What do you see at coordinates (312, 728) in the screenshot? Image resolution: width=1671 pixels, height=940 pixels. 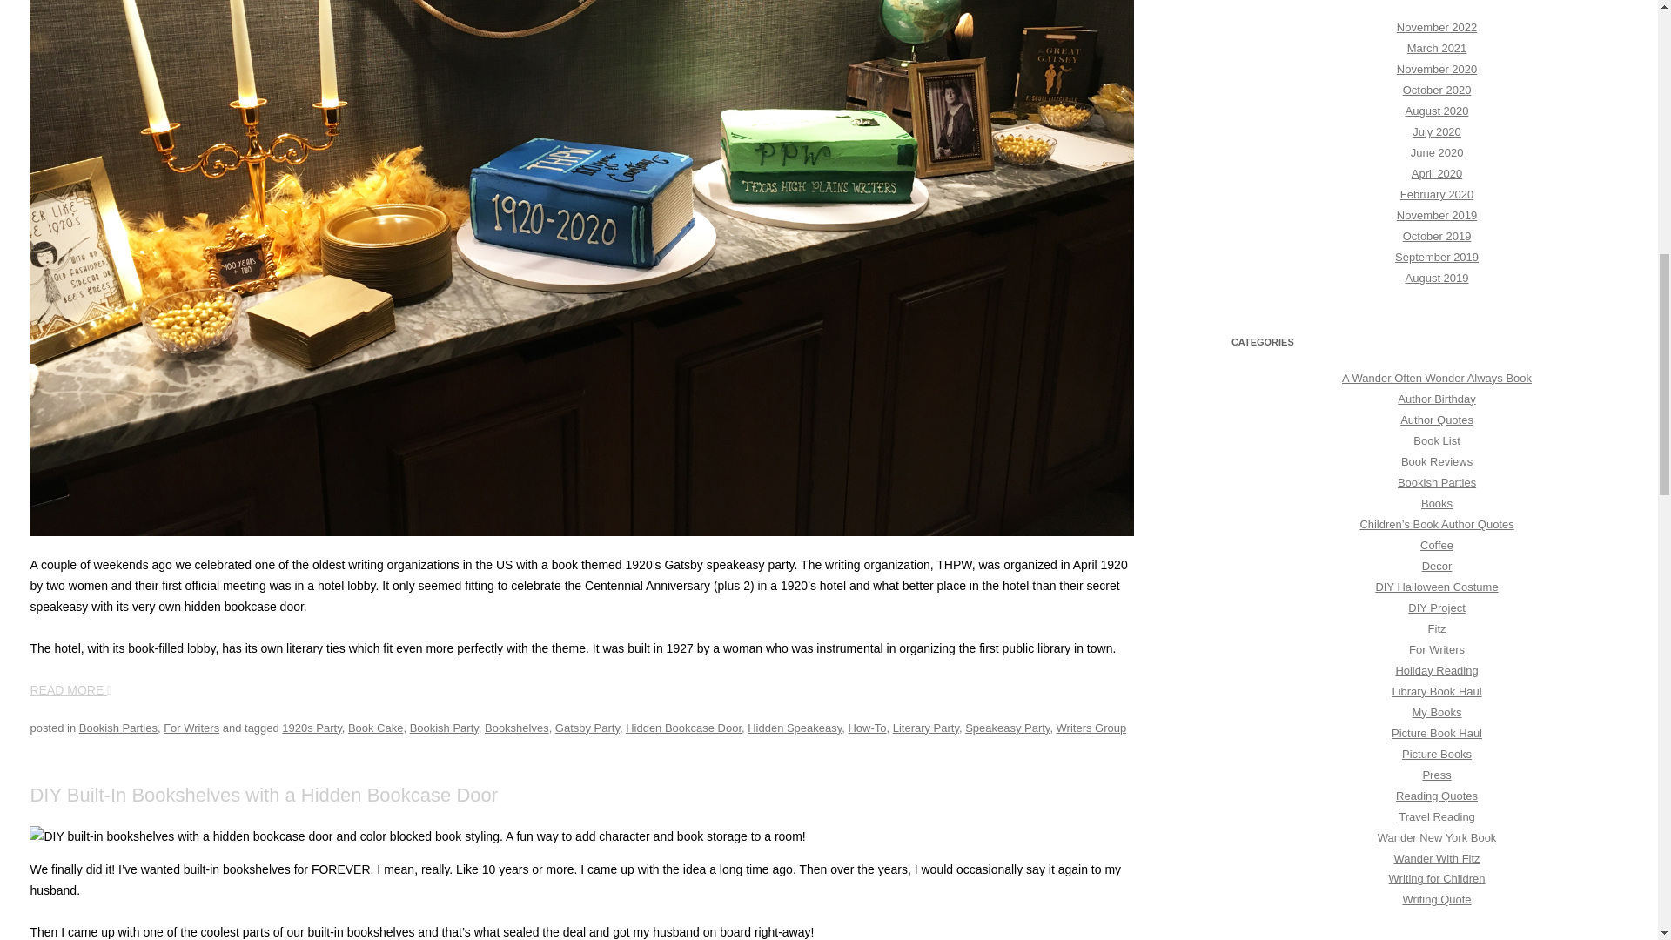 I see `1920s Party` at bounding box center [312, 728].